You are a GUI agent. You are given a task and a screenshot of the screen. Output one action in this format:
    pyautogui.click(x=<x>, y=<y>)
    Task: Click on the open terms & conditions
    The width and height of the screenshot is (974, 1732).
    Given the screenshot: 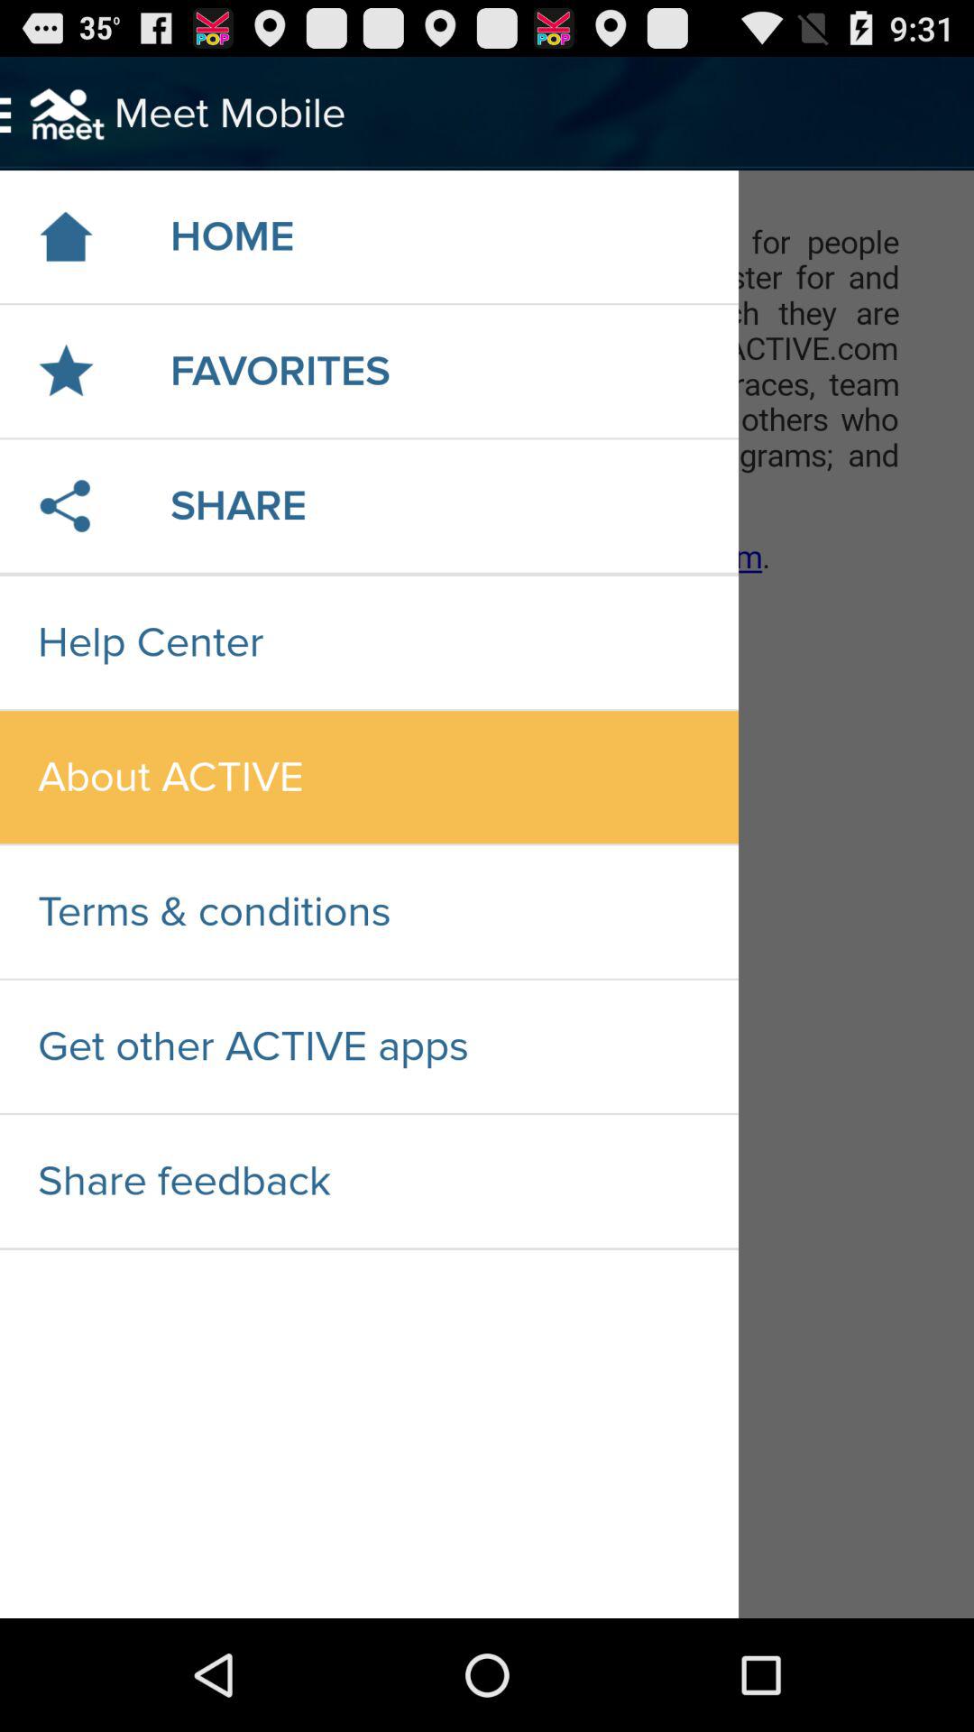 What is the action you would take?
    pyautogui.click(x=369, y=911)
    